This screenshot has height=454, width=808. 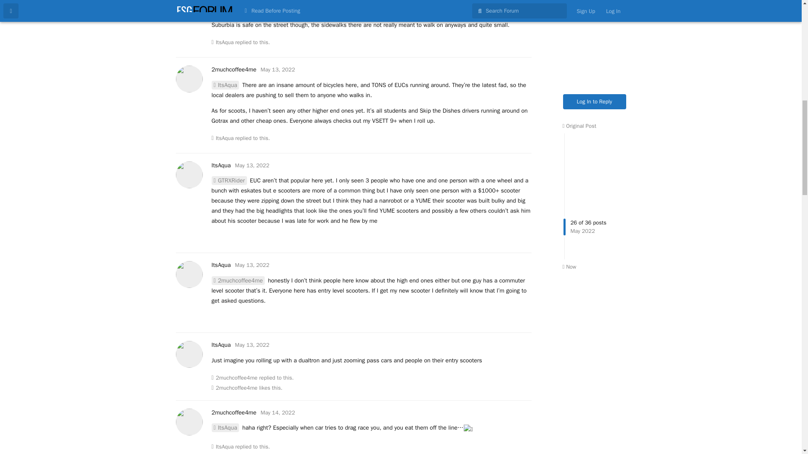 What do you see at coordinates (277, 413) in the screenshot?
I see `Saturday, May 14, 2022 12:07 AM` at bounding box center [277, 413].